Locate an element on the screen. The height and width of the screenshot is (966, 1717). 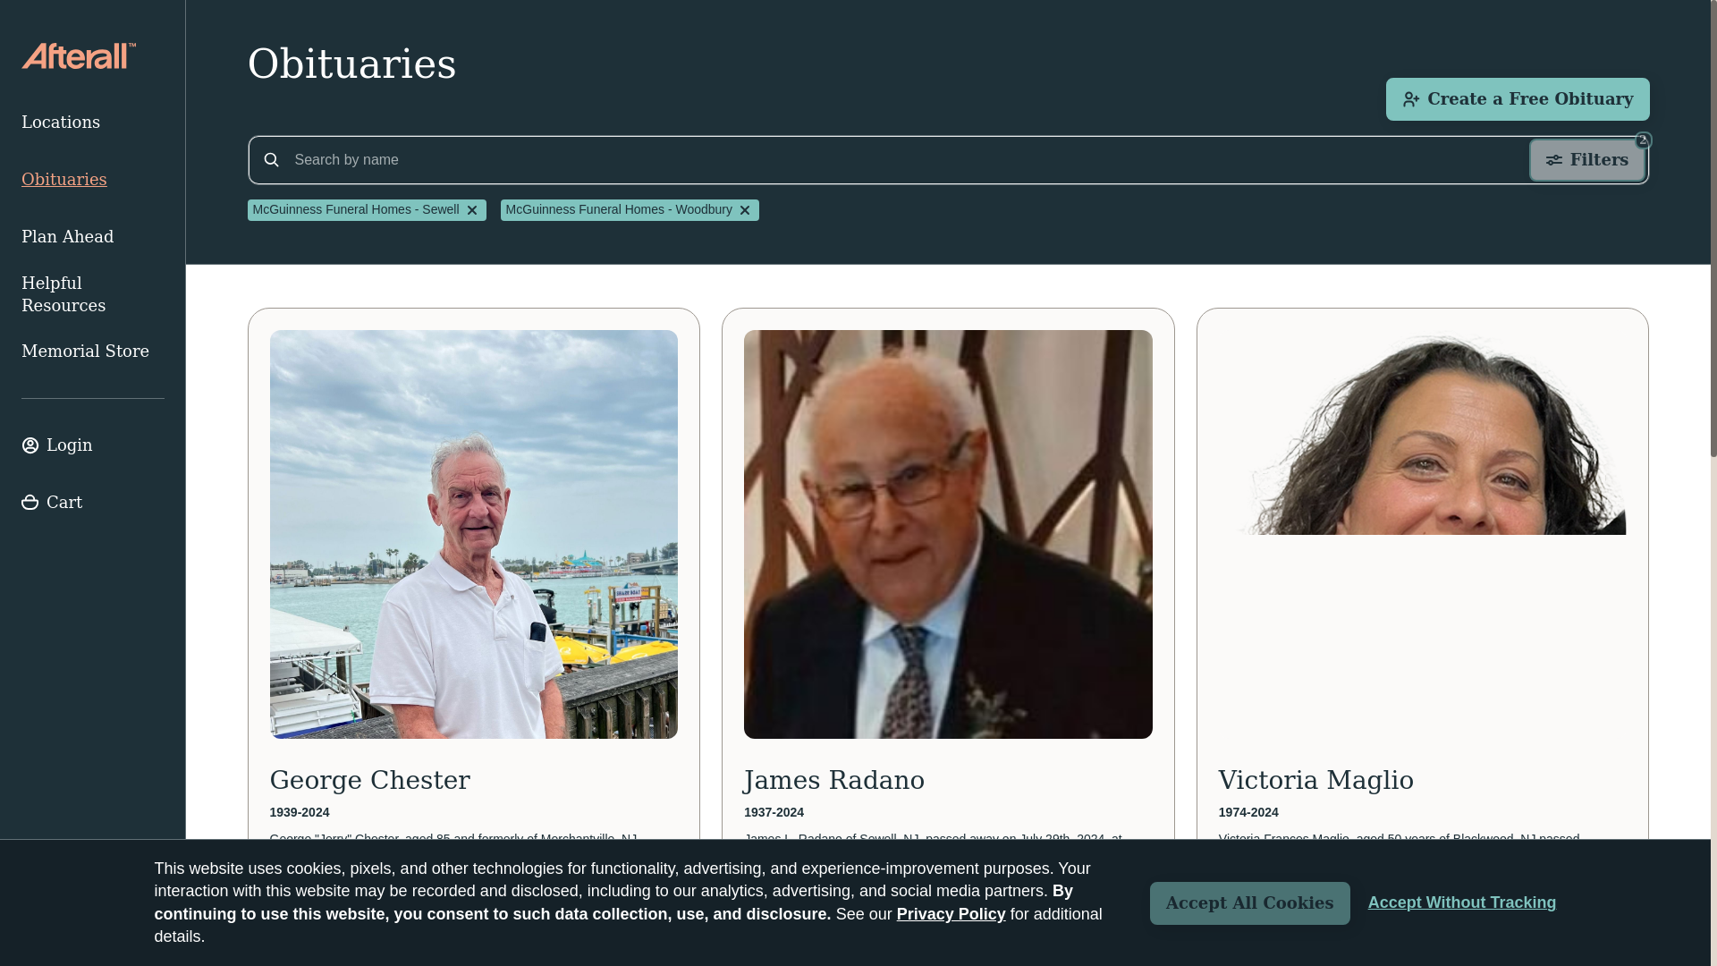
Create a Free Obituary is located at coordinates (1517, 99).